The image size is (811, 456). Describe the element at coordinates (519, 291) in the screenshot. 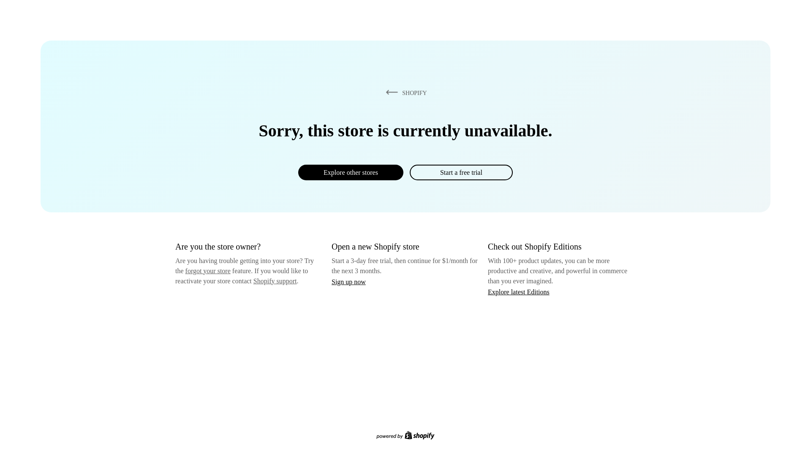

I see `Explore latest Editions` at that location.